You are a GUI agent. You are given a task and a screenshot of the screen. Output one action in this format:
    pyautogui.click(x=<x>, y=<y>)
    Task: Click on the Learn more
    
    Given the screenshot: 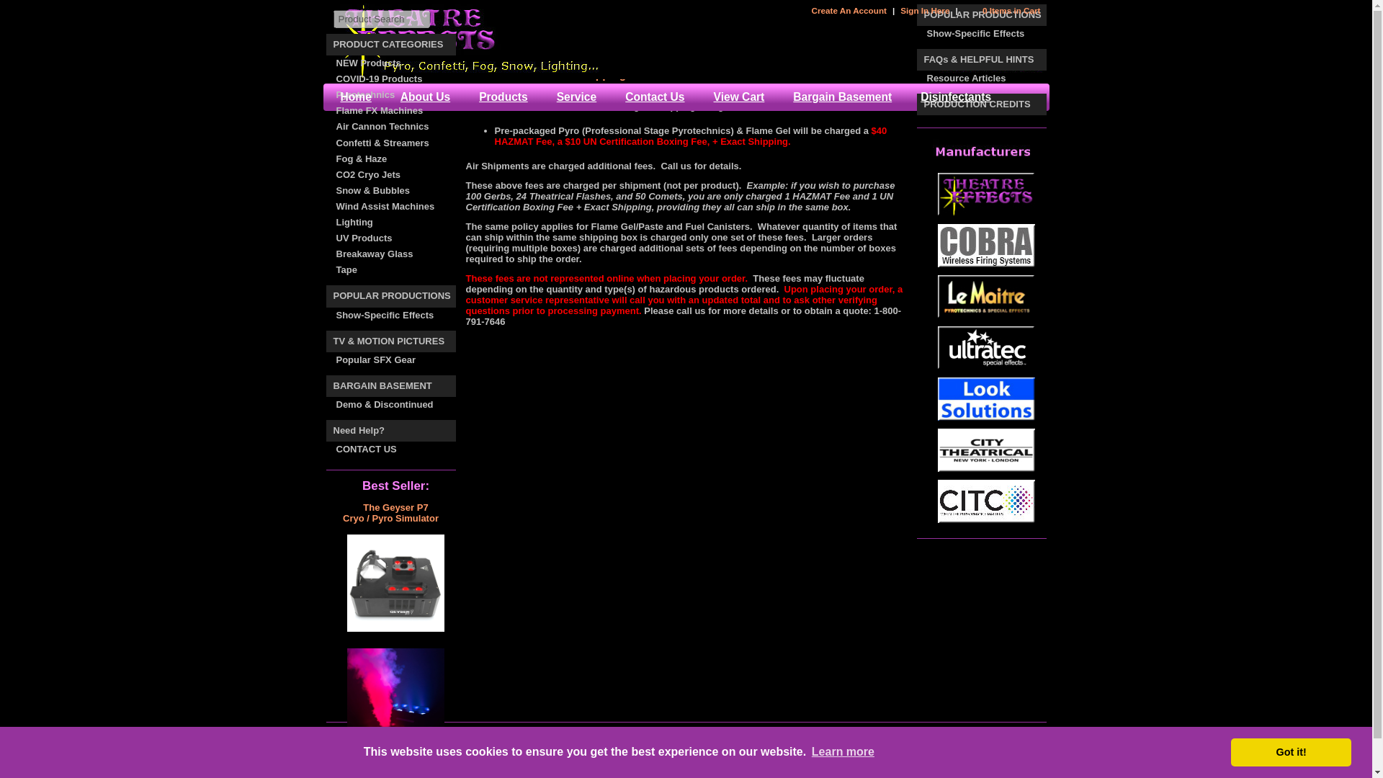 What is the action you would take?
    pyautogui.click(x=843, y=752)
    